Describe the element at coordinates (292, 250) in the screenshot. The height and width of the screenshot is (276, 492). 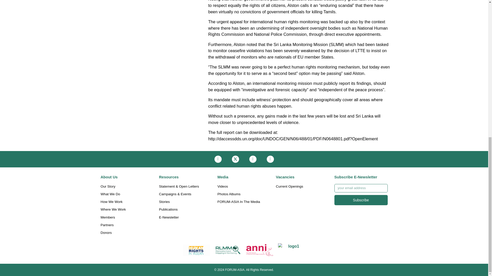
I see `Default Title` at that location.